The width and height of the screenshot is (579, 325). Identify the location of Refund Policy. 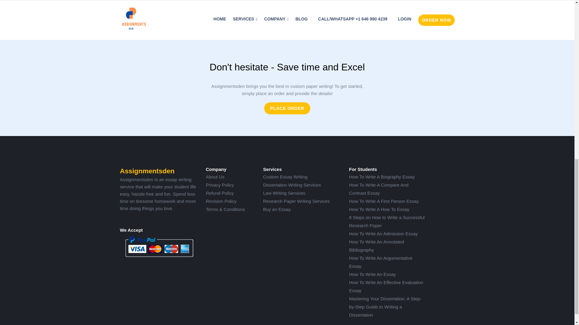
(220, 193).